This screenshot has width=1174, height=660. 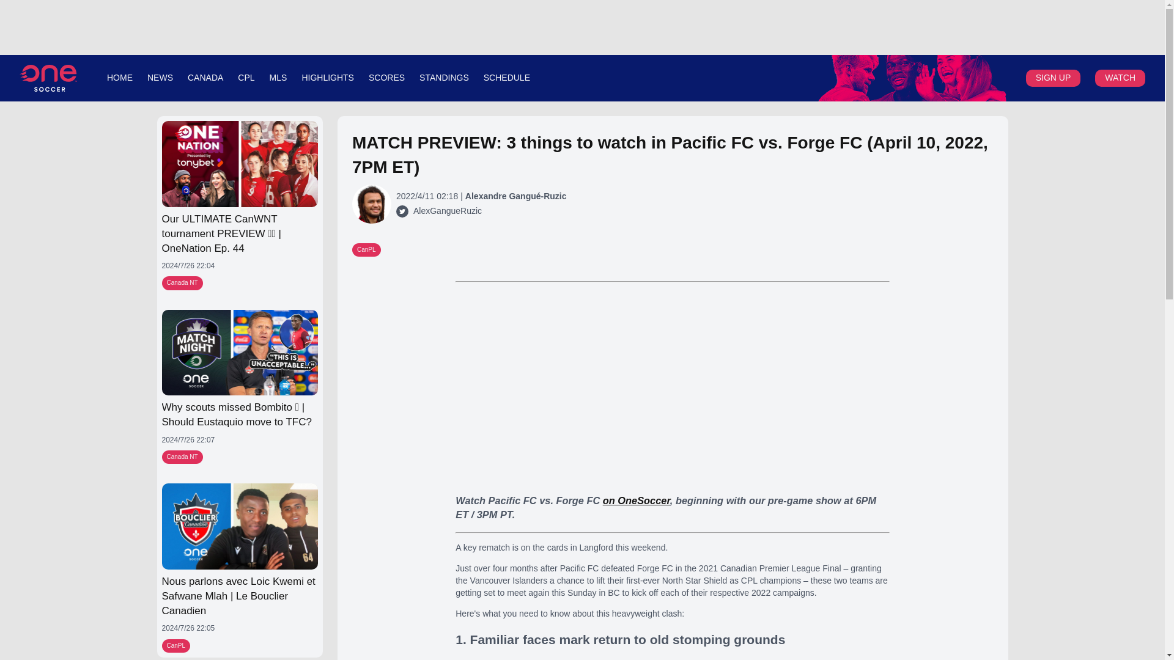 I want to click on SCORES, so click(x=386, y=77).